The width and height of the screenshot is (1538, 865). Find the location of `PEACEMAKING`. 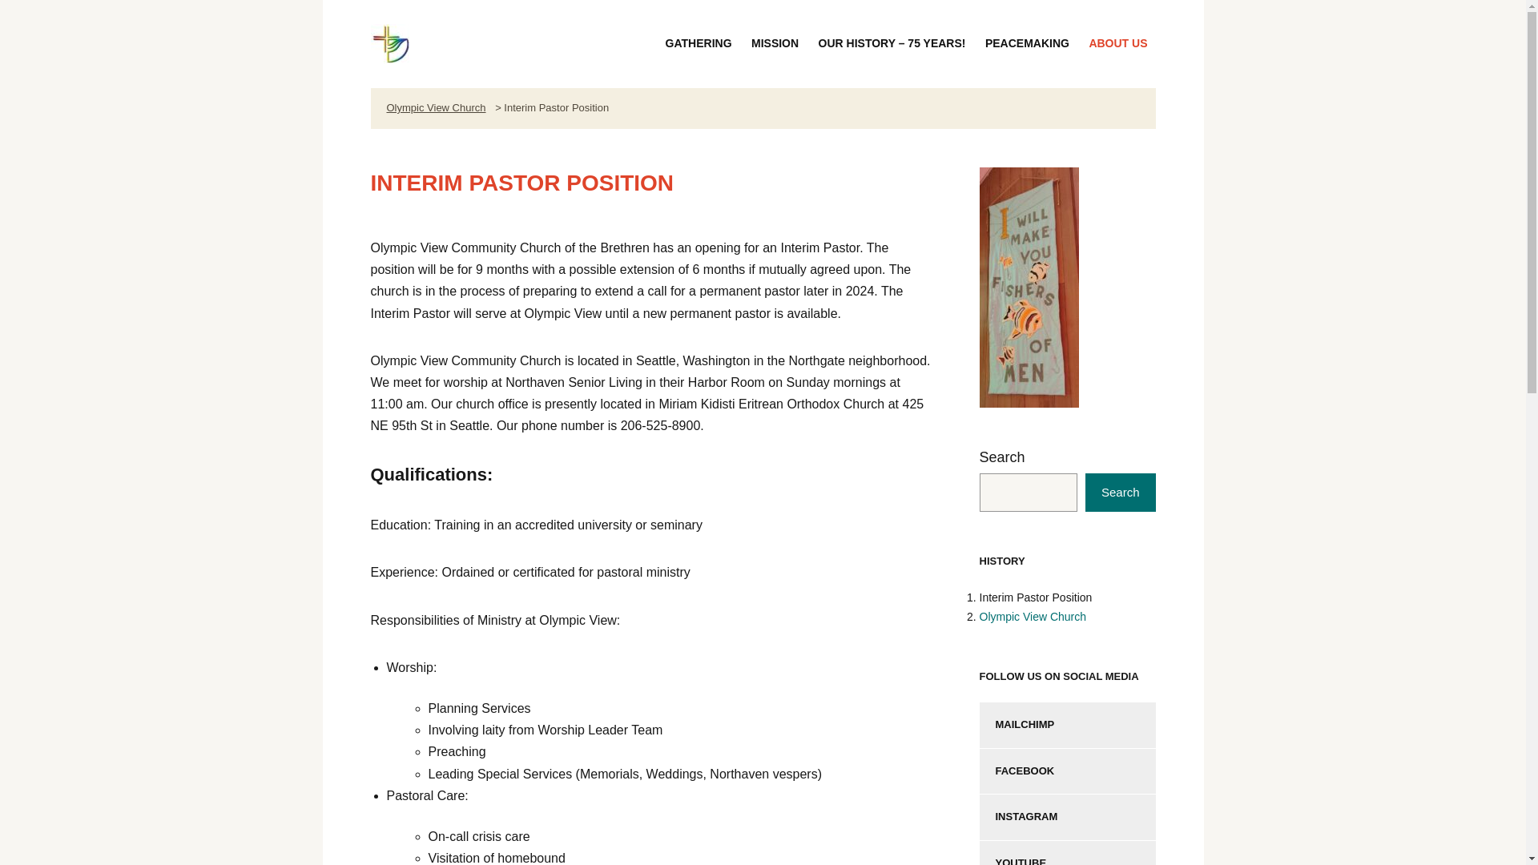

PEACEMAKING is located at coordinates (1027, 43).